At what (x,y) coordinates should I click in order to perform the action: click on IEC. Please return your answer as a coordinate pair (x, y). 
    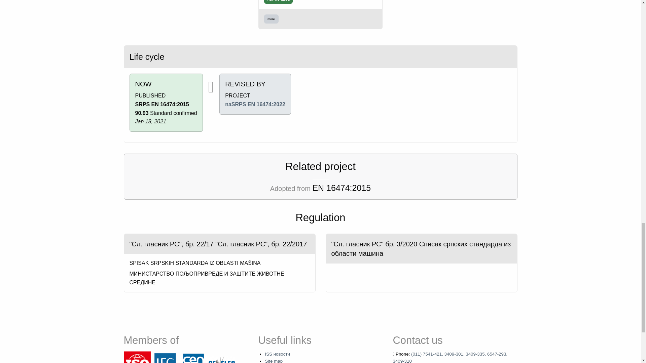
    Looking at the image, I should click on (165, 362).